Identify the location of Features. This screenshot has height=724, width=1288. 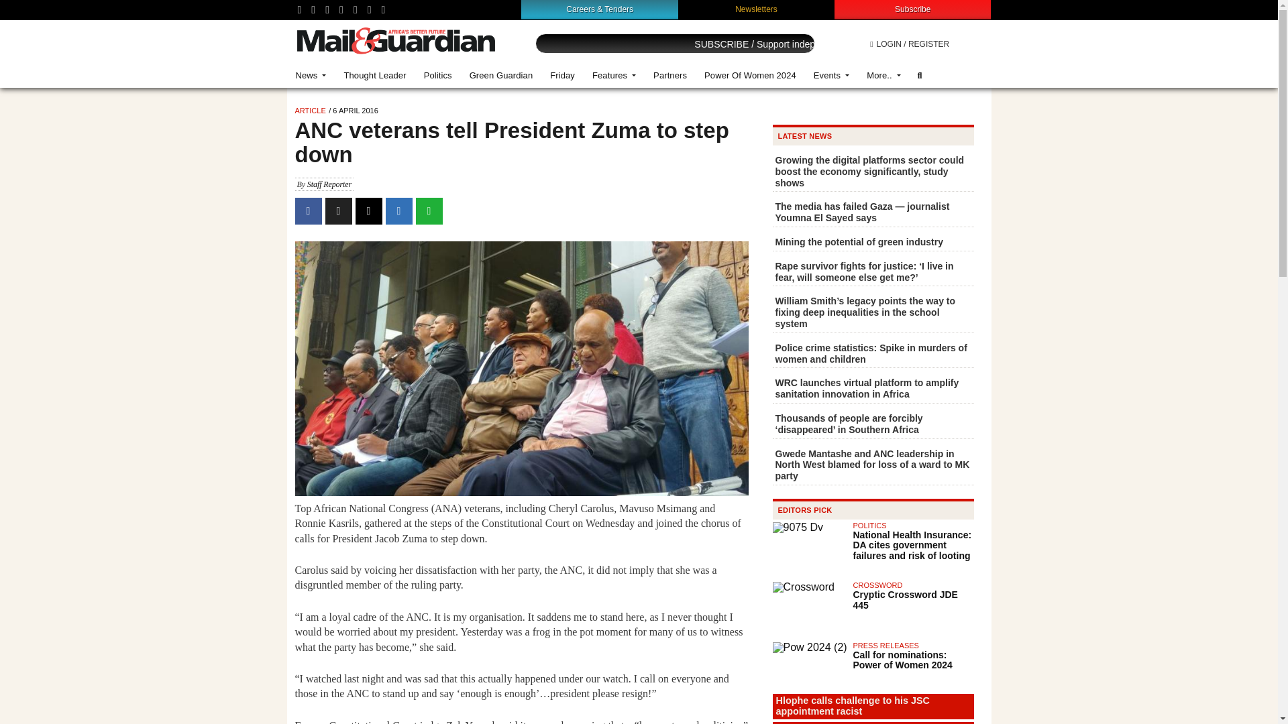
(614, 75).